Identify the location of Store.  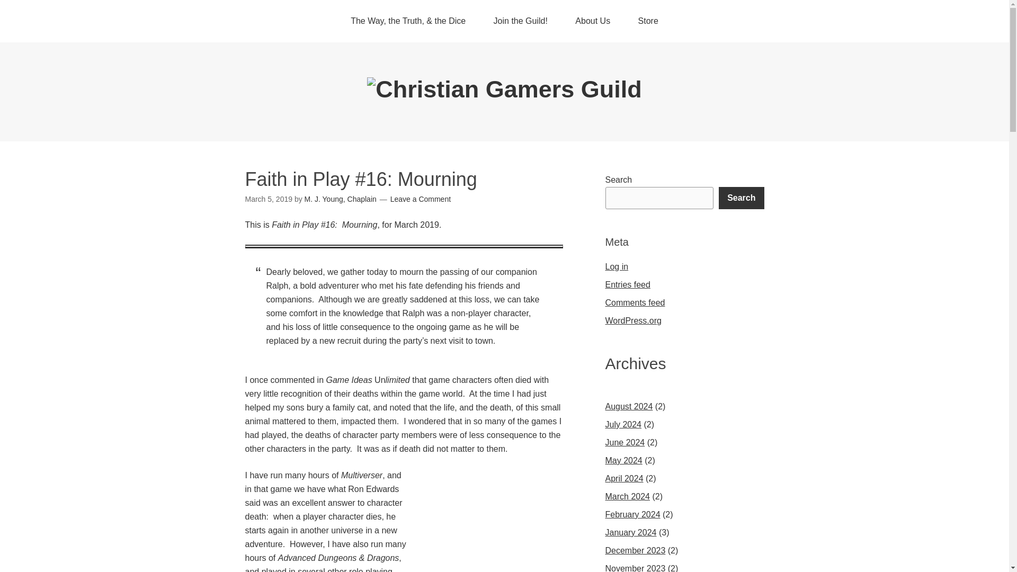
(648, 21).